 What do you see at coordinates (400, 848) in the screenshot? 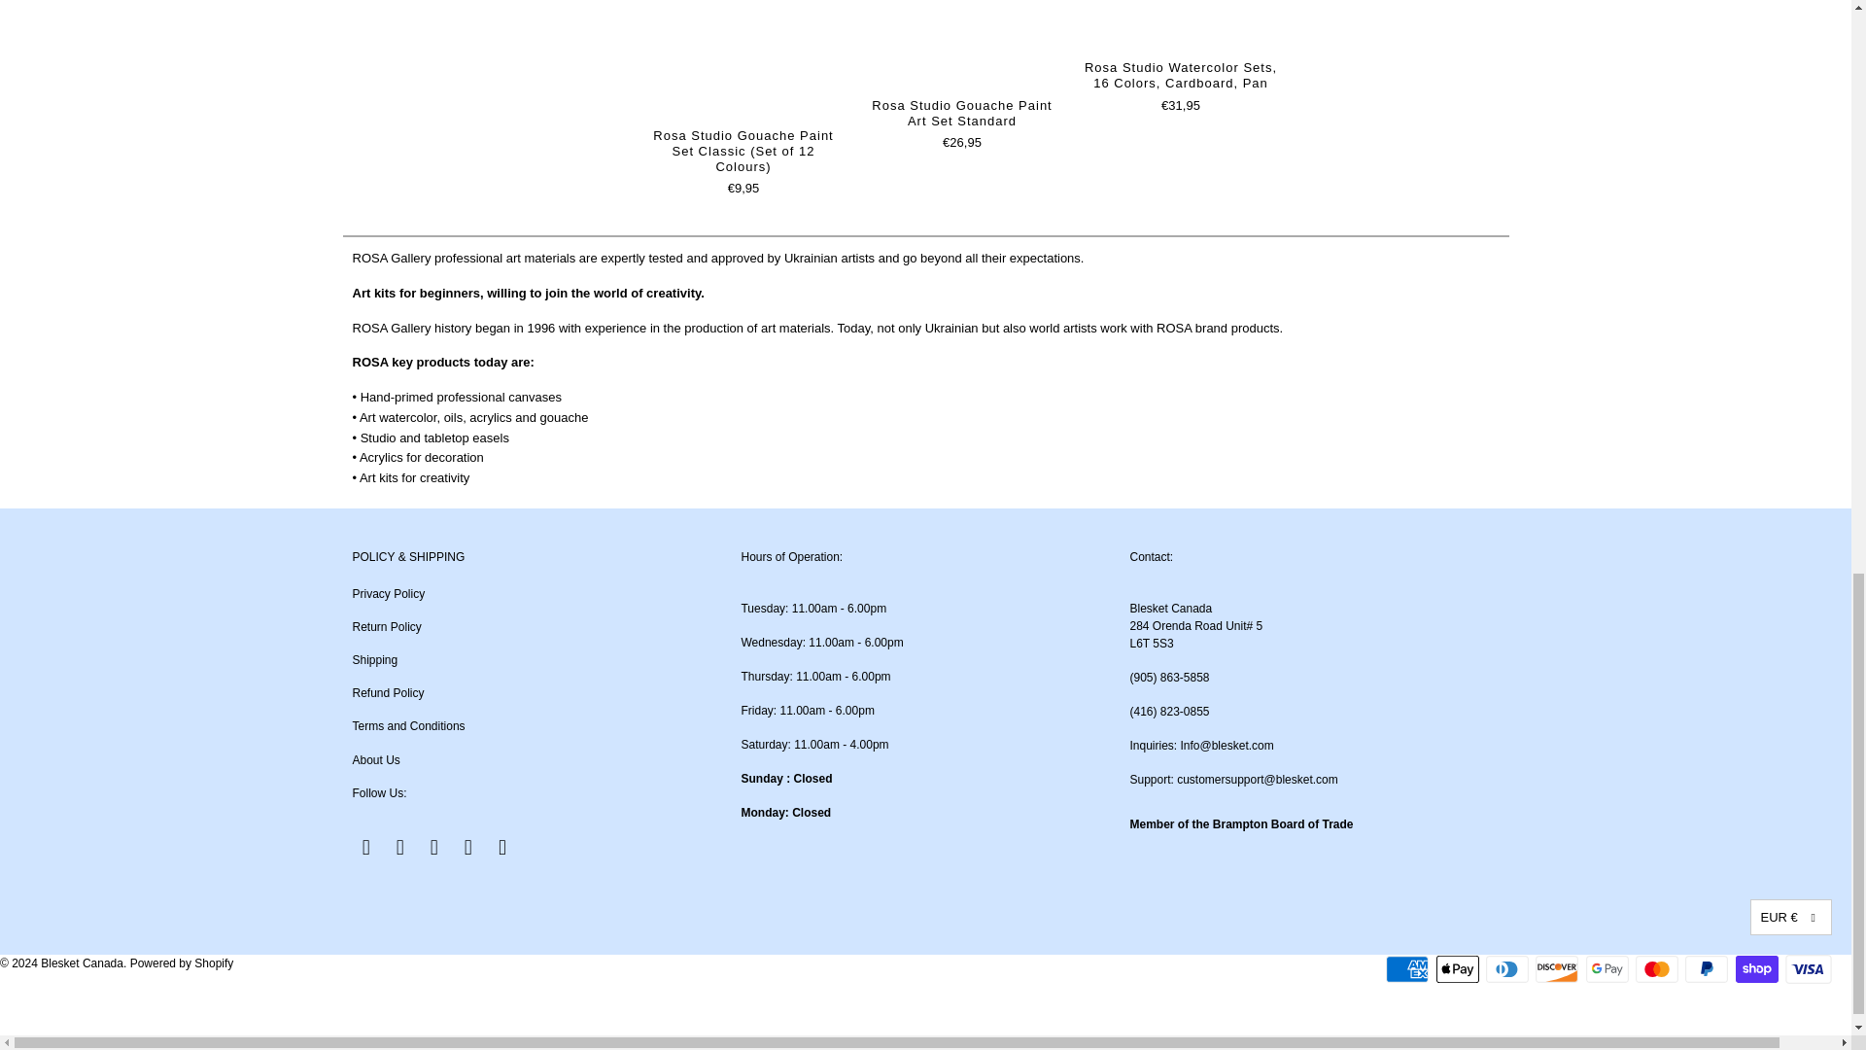
I see `Blesket Canada on YouTube` at bounding box center [400, 848].